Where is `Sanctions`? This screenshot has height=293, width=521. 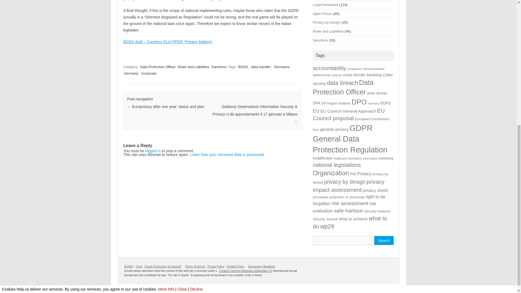 Sanctions is located at coordinates (219, 67).